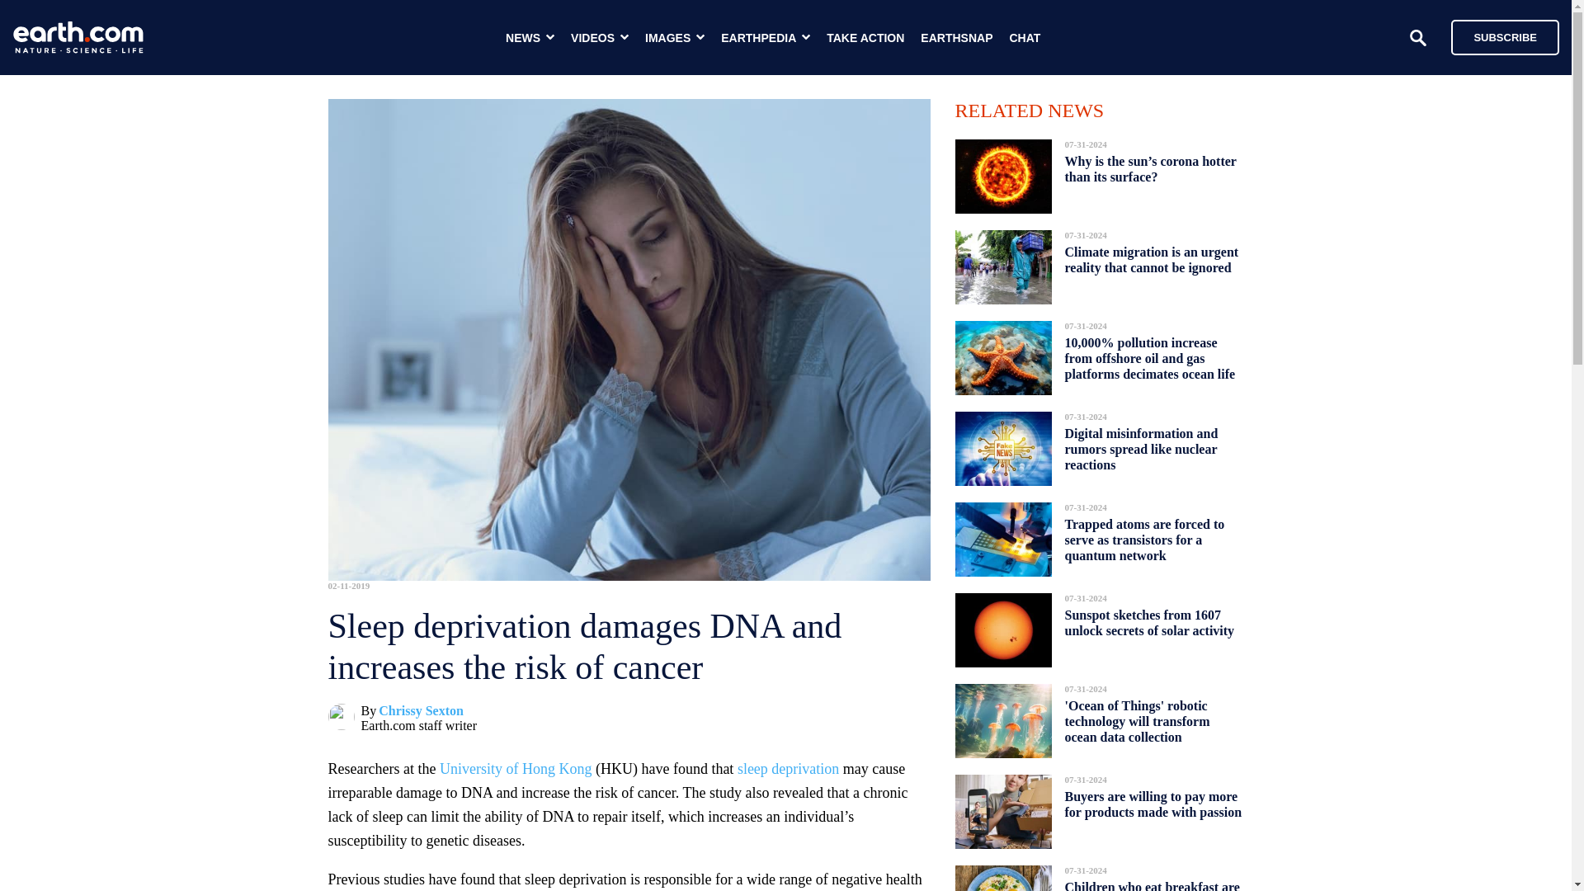 This screenshot has width=1584, height=891. I want to click on sleep deprivation, so click(789, 769).